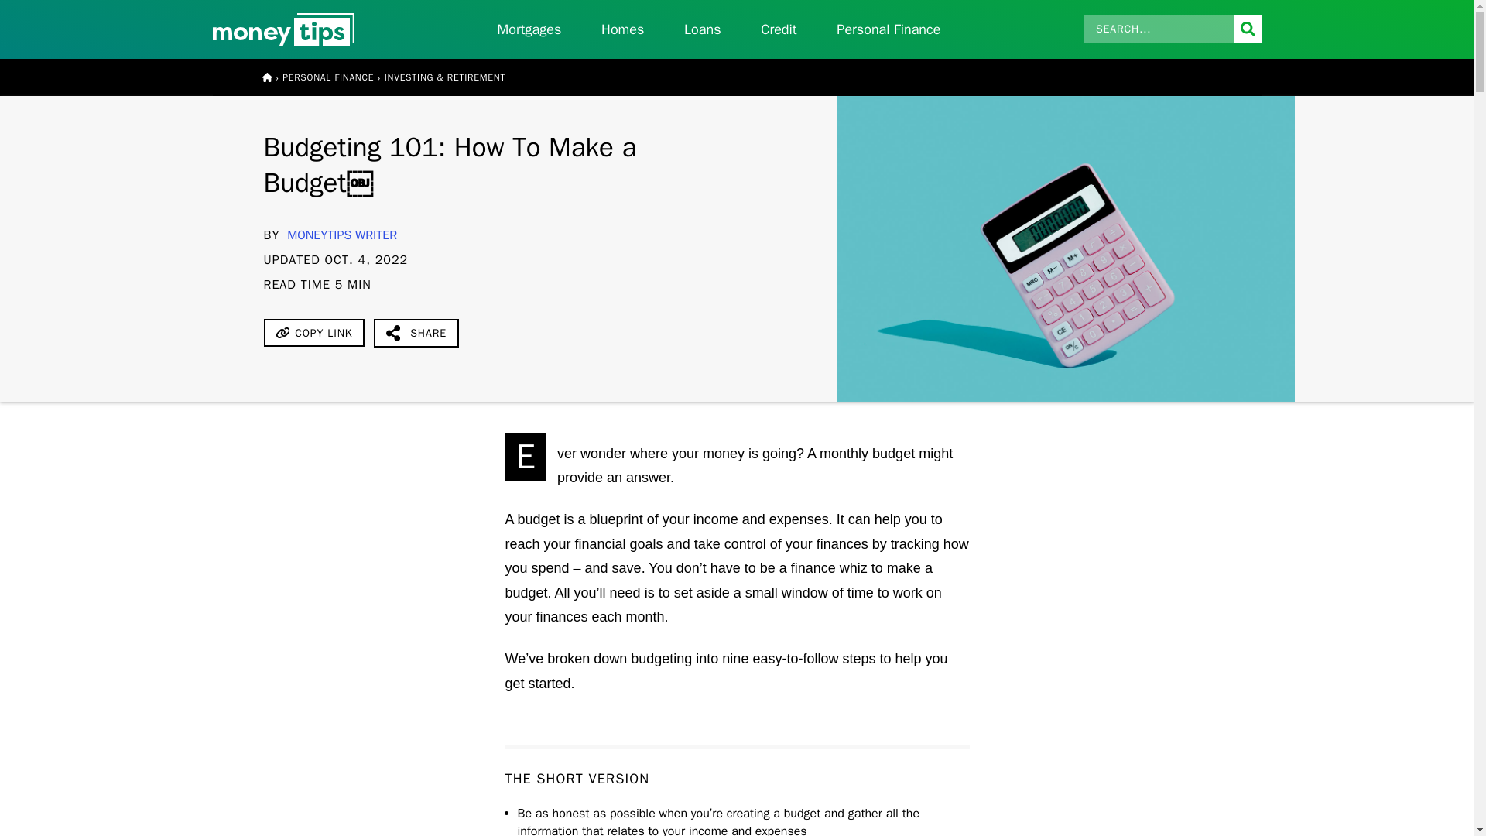 The height and width of the screenshot is (836, 1486). What do you see at coordinates (779, 29) in the screenshot?
I see `Credit` at bounding box center [779, 29].